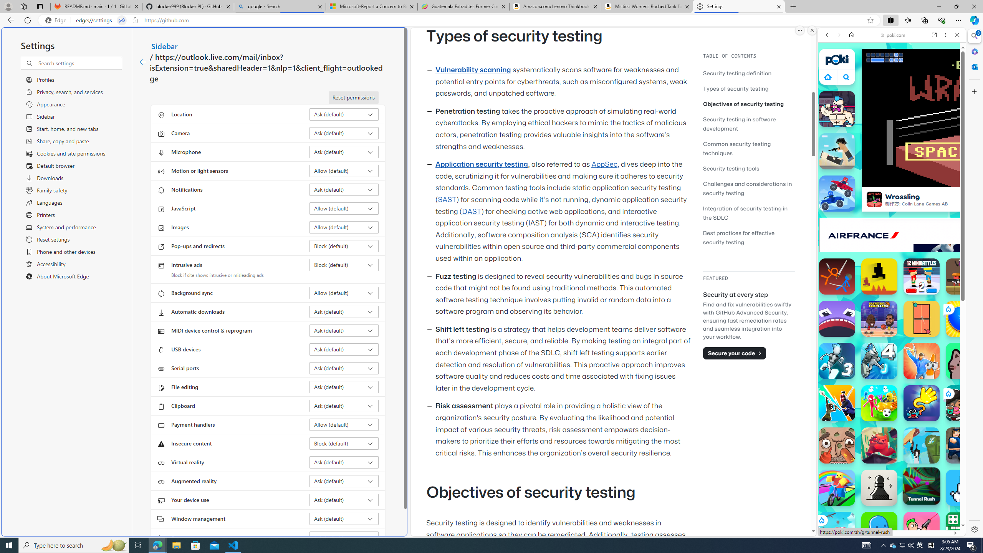 Image resolution: width=983 pixels, height=553 pixels. I want to click on Application security testing, so click(482, 164).